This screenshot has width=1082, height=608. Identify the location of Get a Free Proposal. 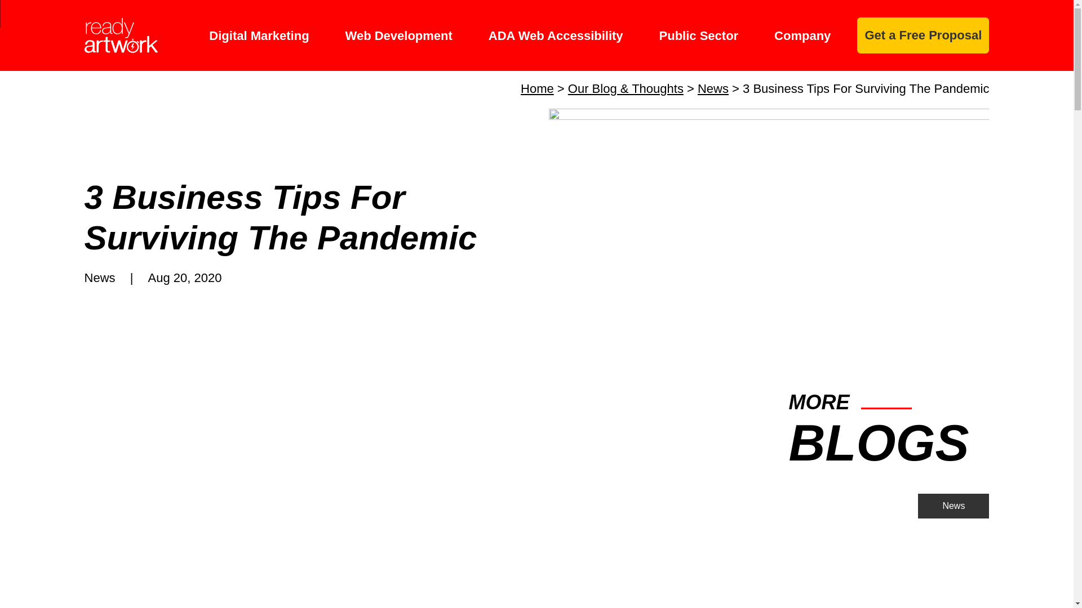
(923, 35).